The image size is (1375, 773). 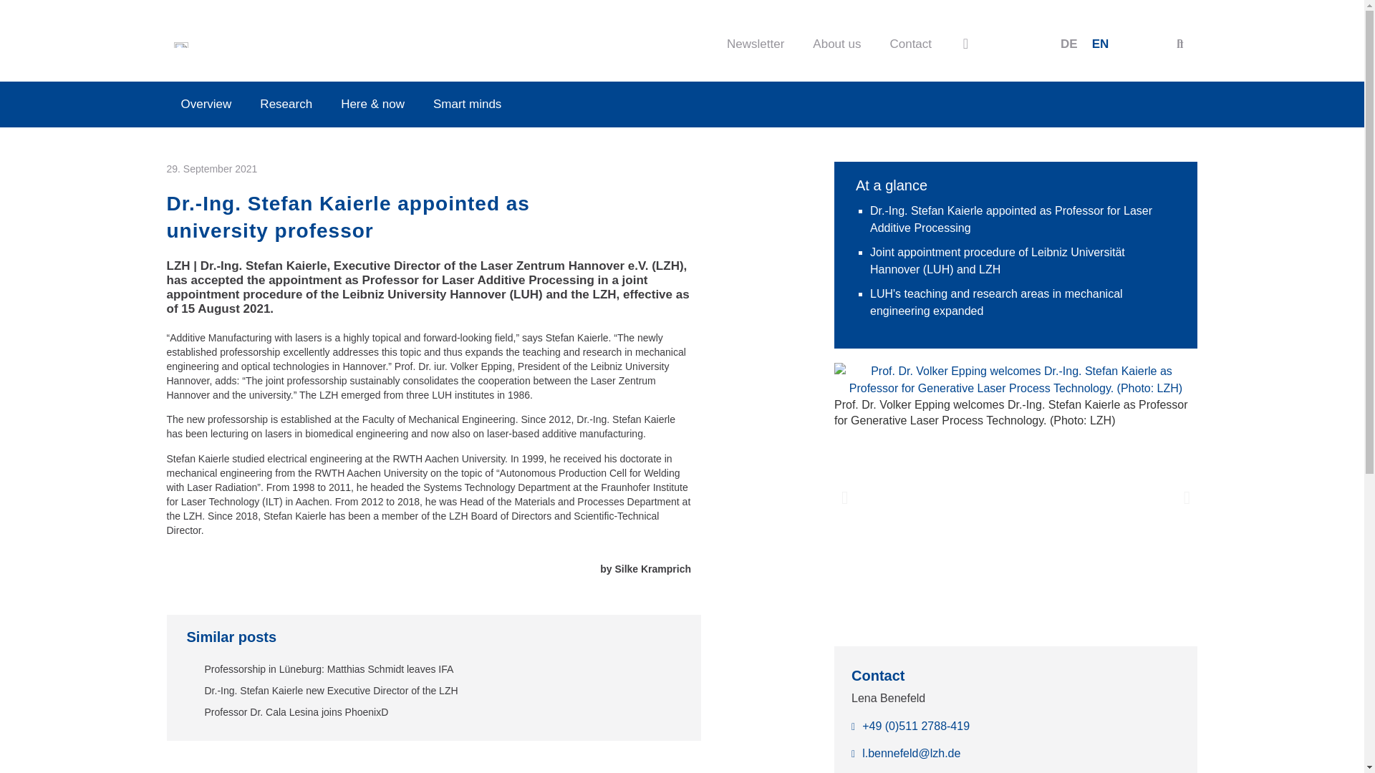 What do you see at coordinates (206, 104) in the screenshot?
I see `Overview` at bounding box center [206, 104].